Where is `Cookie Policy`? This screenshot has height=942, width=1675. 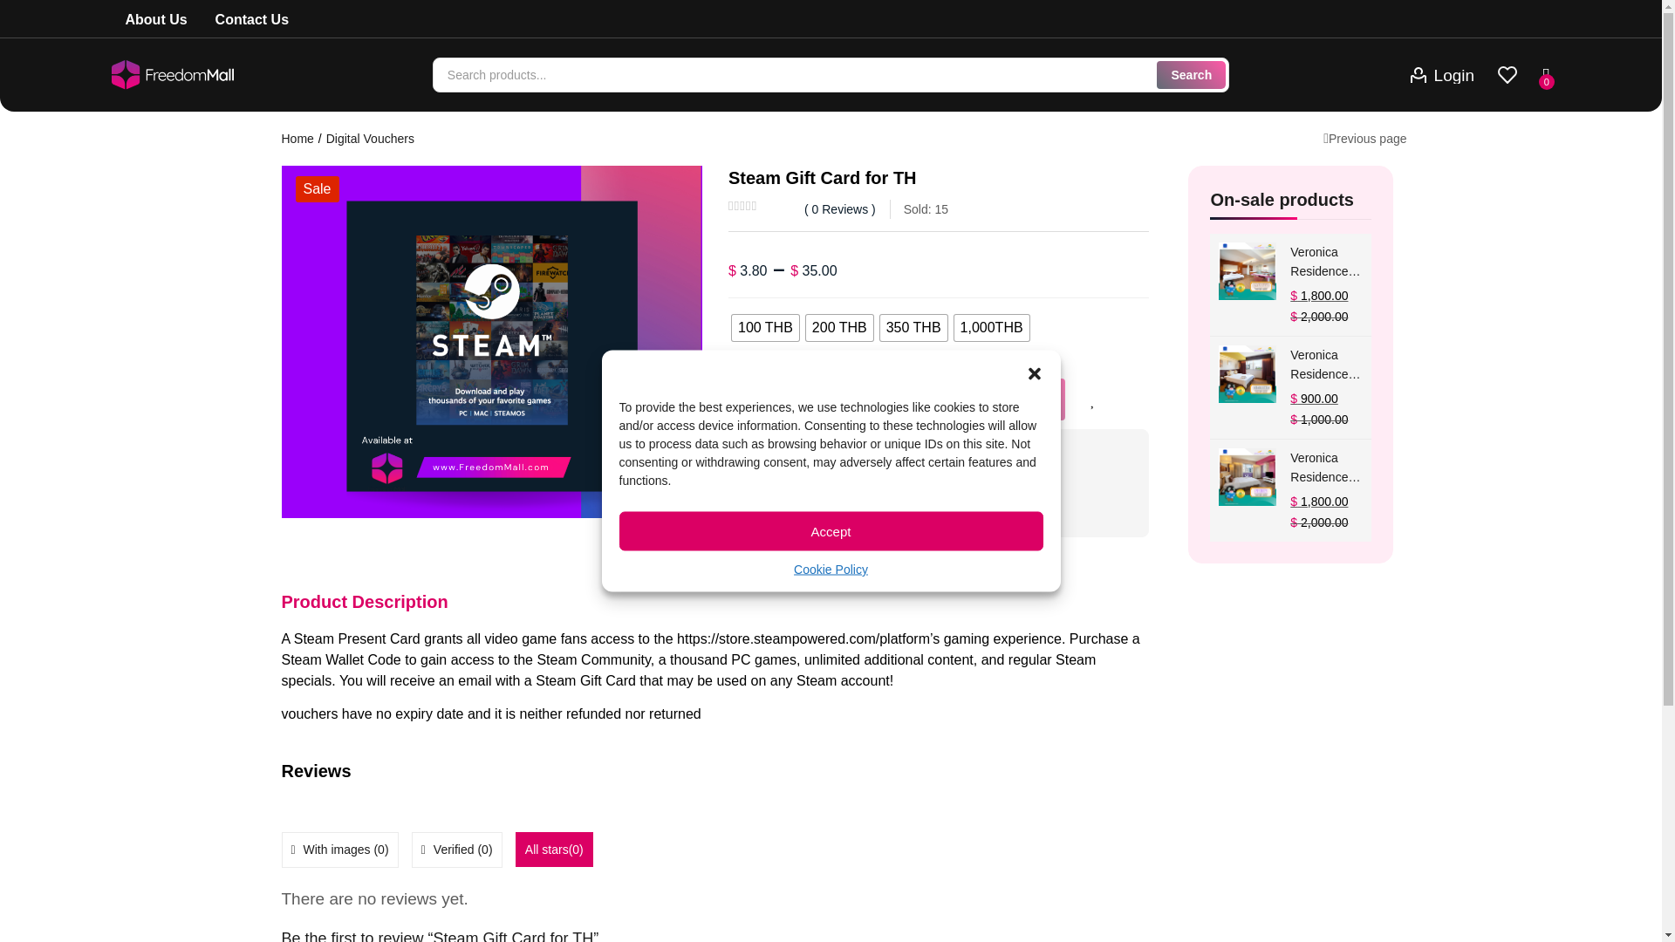 Cookie Policy is located at coordinates (831, 569).